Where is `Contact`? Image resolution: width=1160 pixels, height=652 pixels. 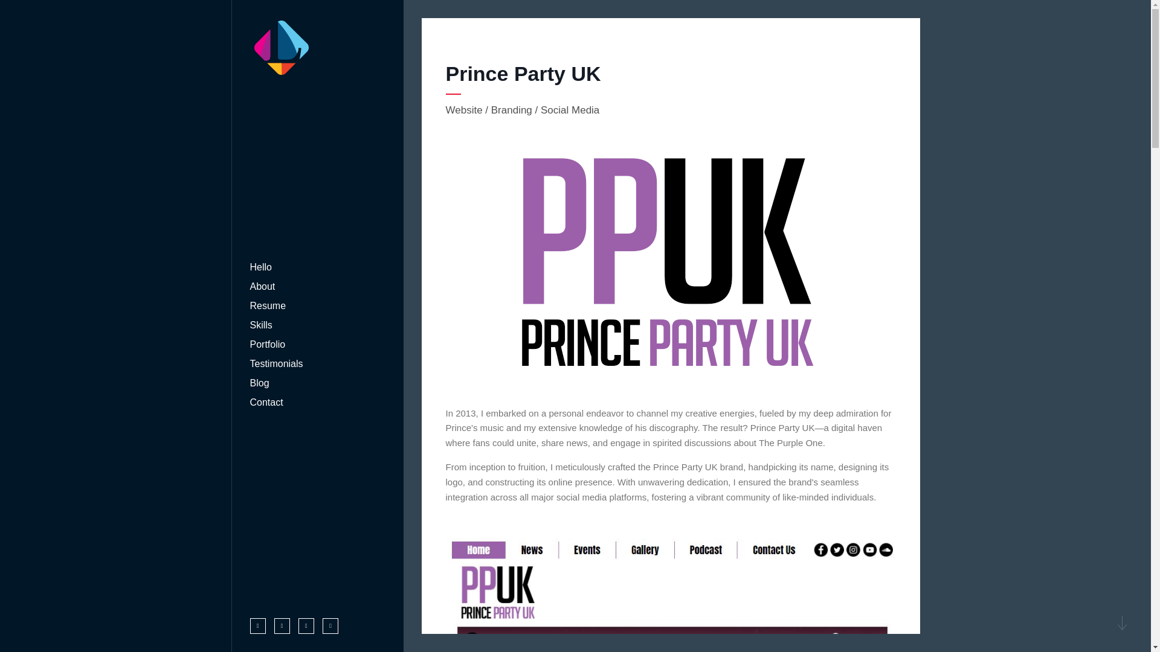
Contact is located at coordinates (266, 402).